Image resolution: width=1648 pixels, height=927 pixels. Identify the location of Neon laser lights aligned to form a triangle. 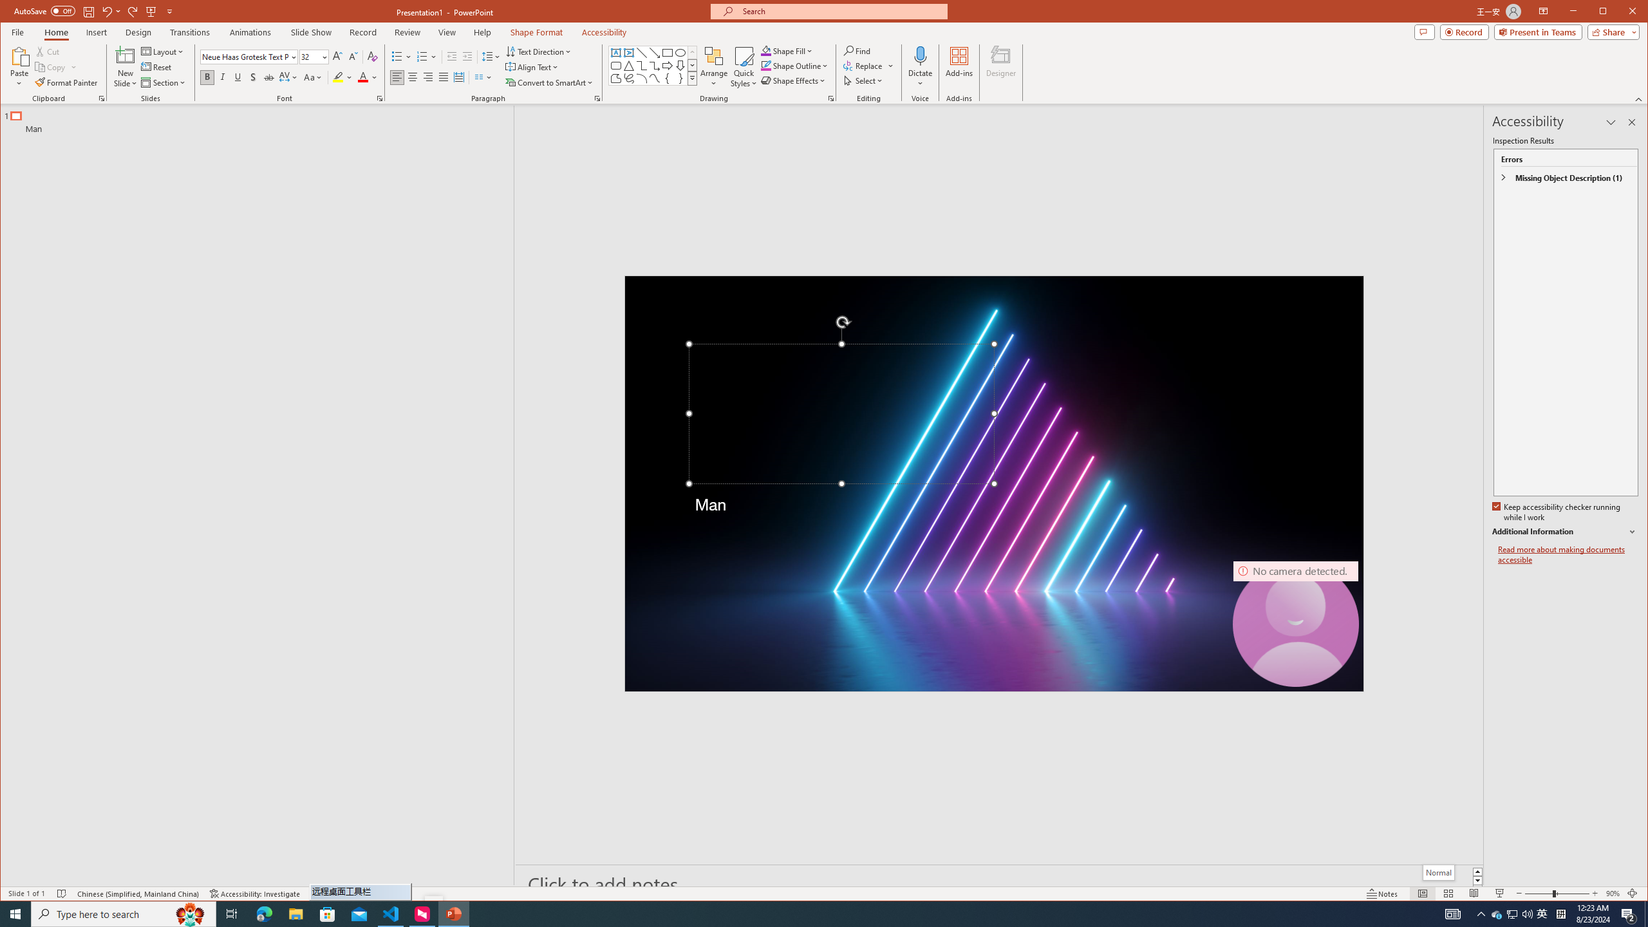
(994, 484).